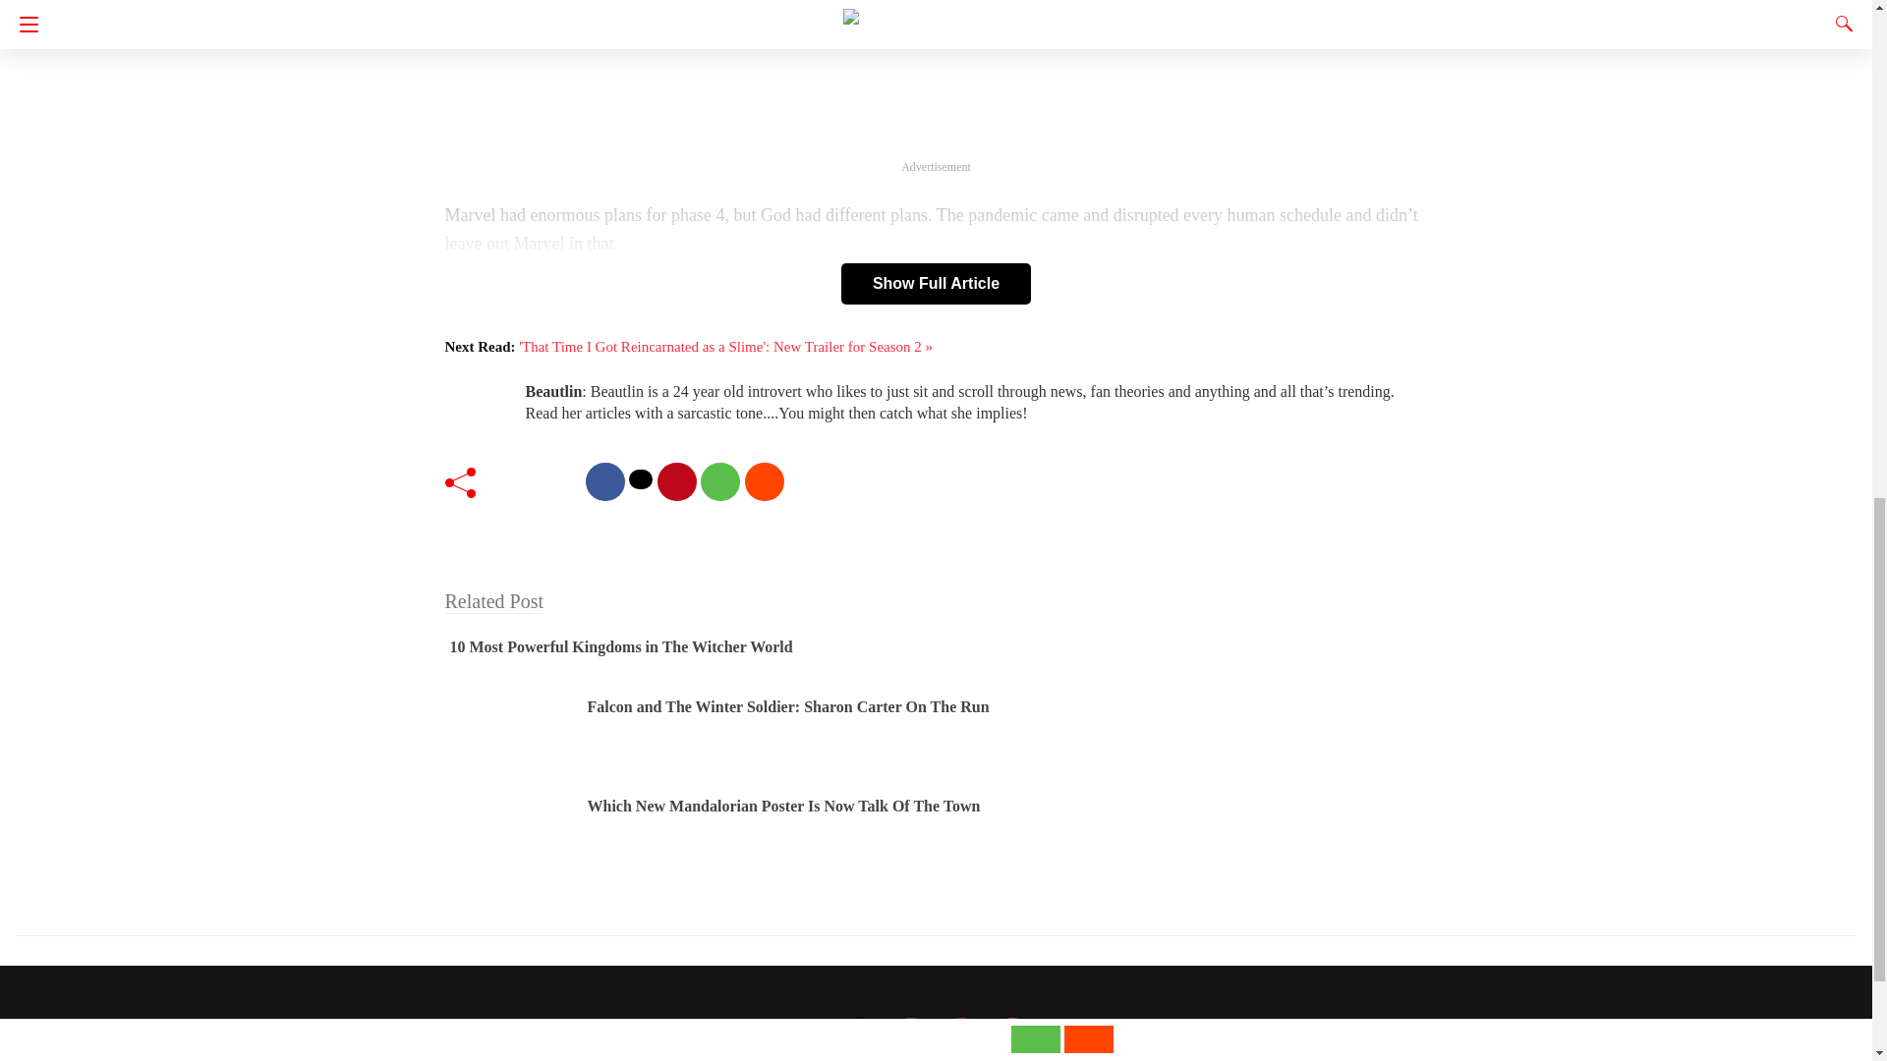 Image resolution: width=1887 pixels, height=1061 pixels. Describe the element at coordinates (641, 479) in the screenshot. I see `twitter share` at that location.